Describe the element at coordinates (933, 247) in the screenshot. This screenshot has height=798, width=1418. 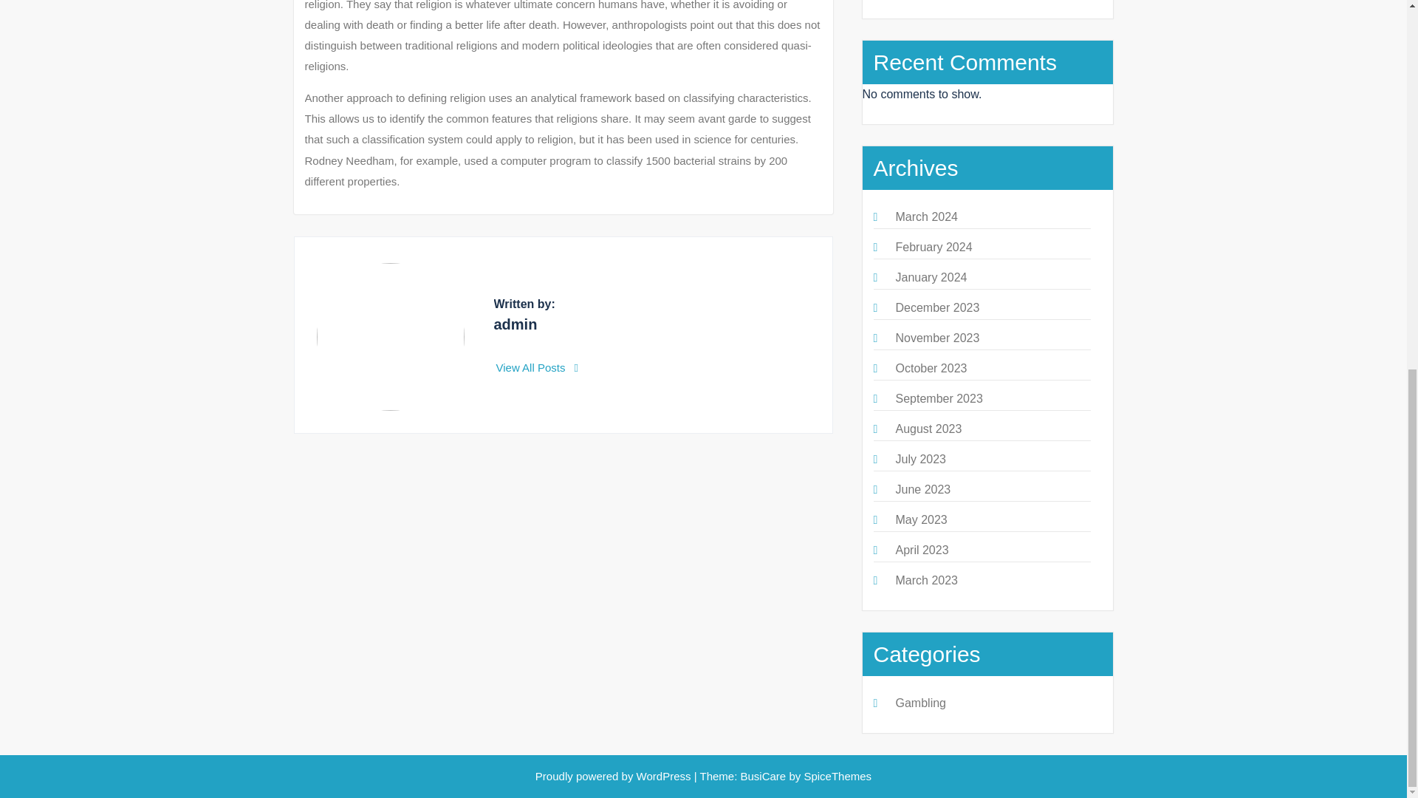
I see `February 2024` at that location.